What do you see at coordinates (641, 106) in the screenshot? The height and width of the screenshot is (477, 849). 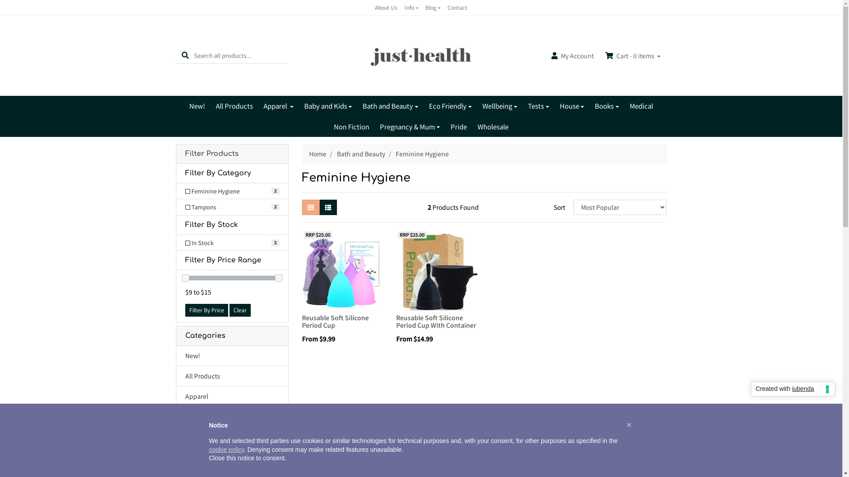 I see `Medical` at bounding box center [641, 106].